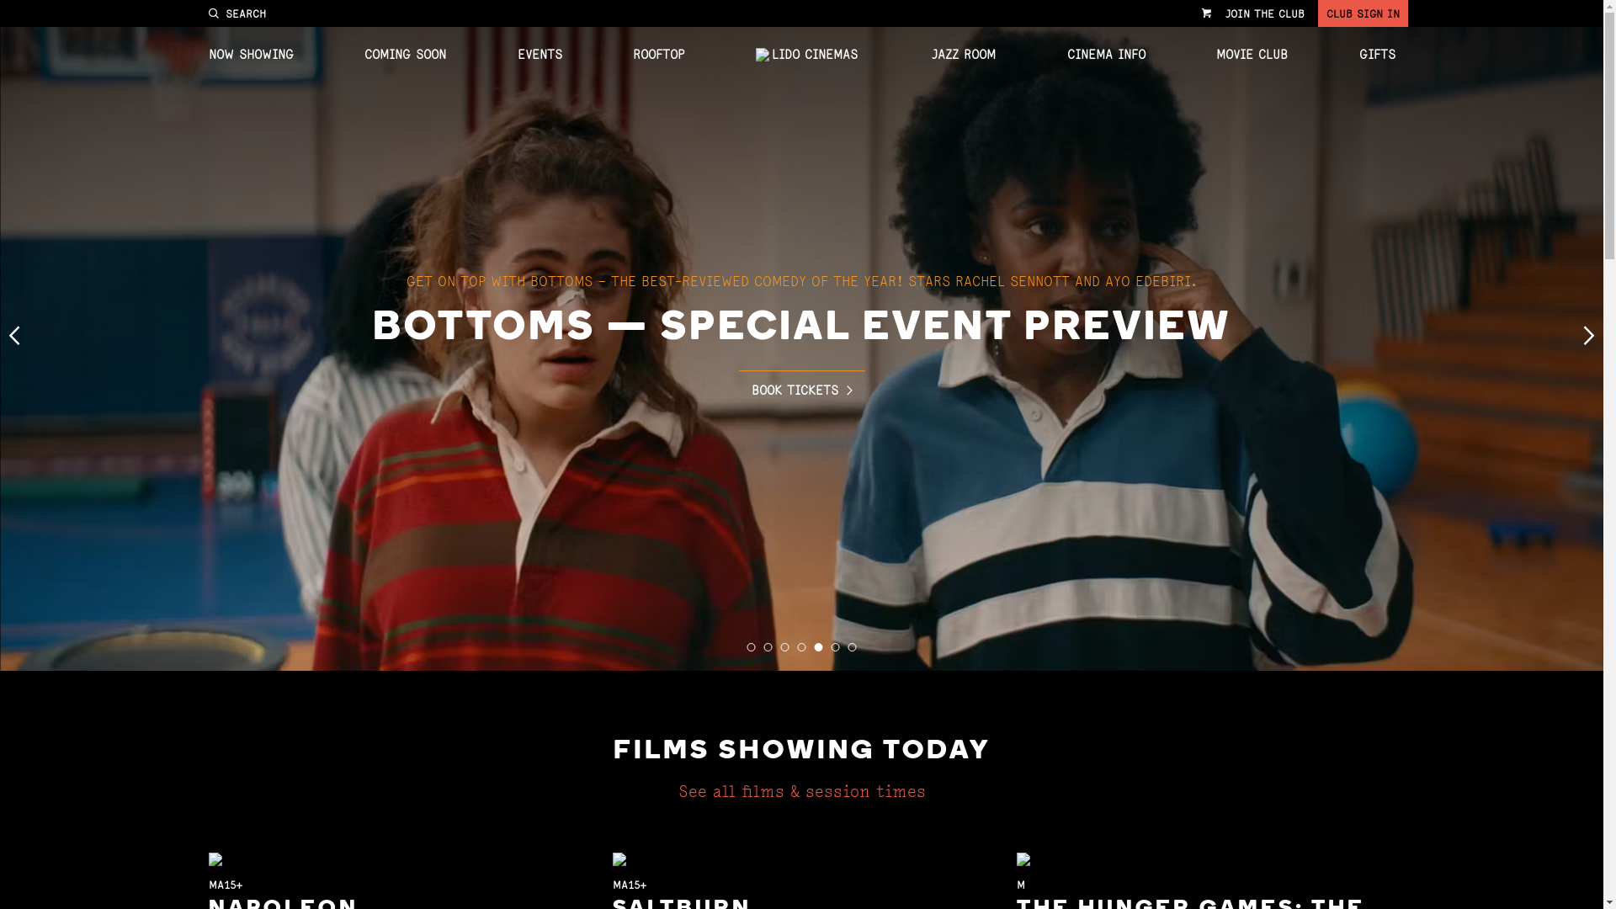  I want to click on JOIN THE CLUB, so click(1265, 13).